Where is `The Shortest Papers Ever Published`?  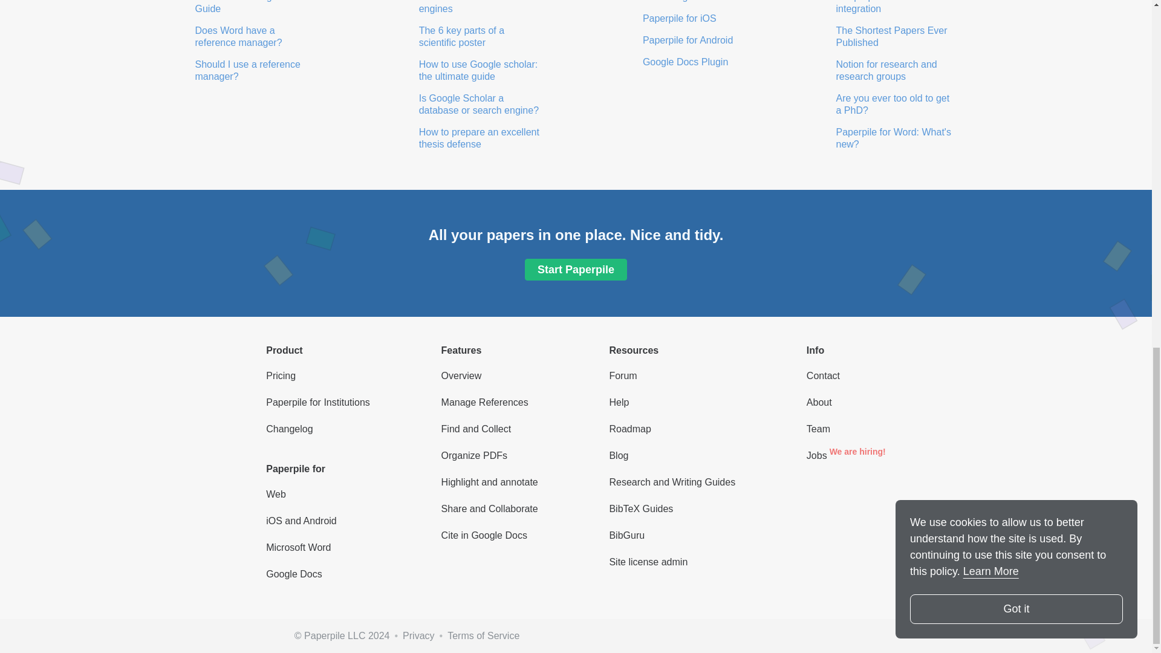
The Shortest Papers Ever Published is located at coordinates (890, 36).